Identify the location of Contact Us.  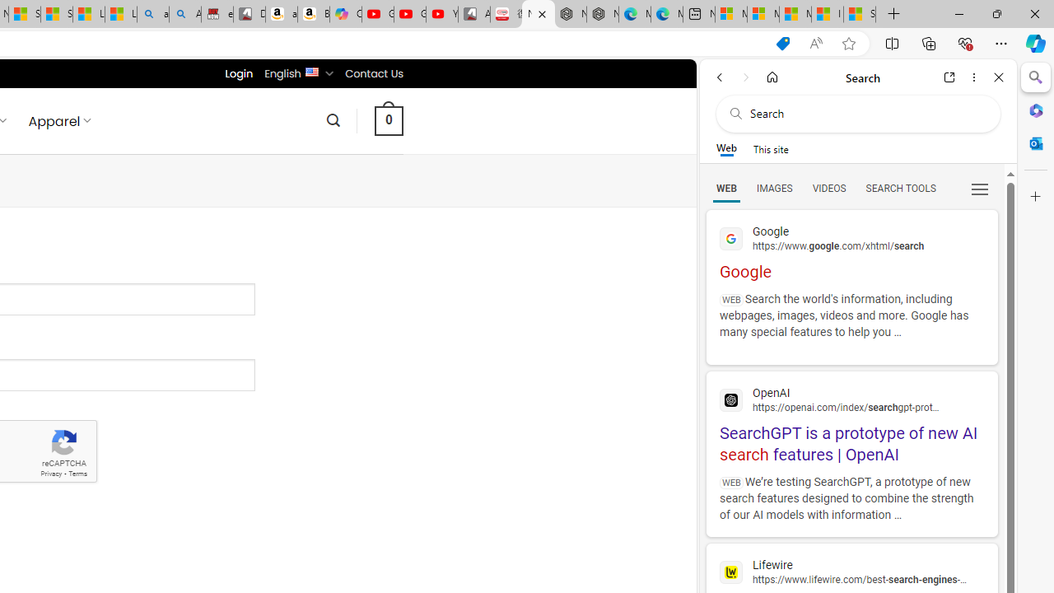
(374, 73).